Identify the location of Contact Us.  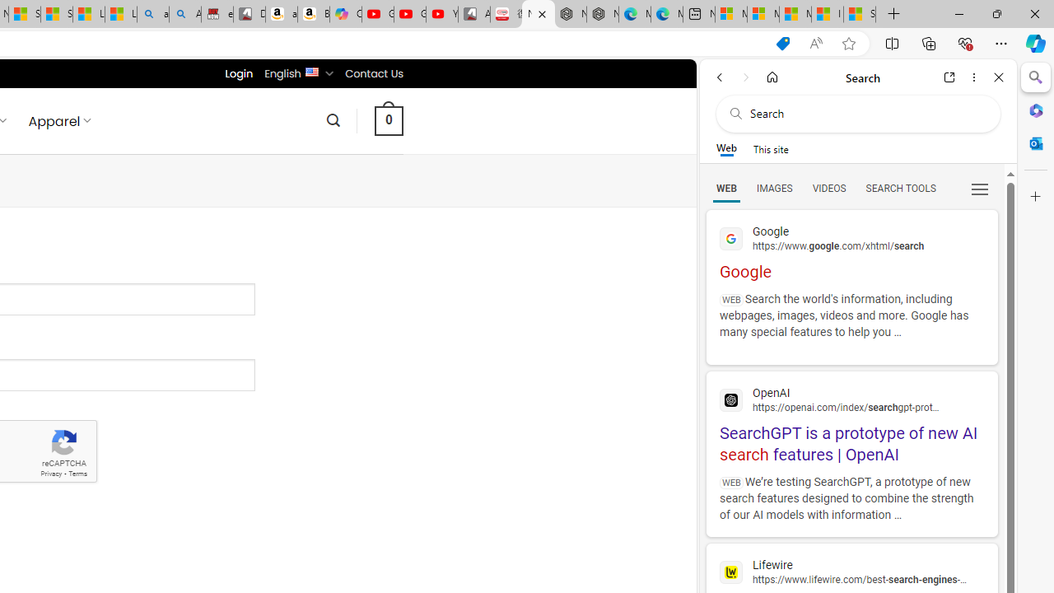
(374, 73).